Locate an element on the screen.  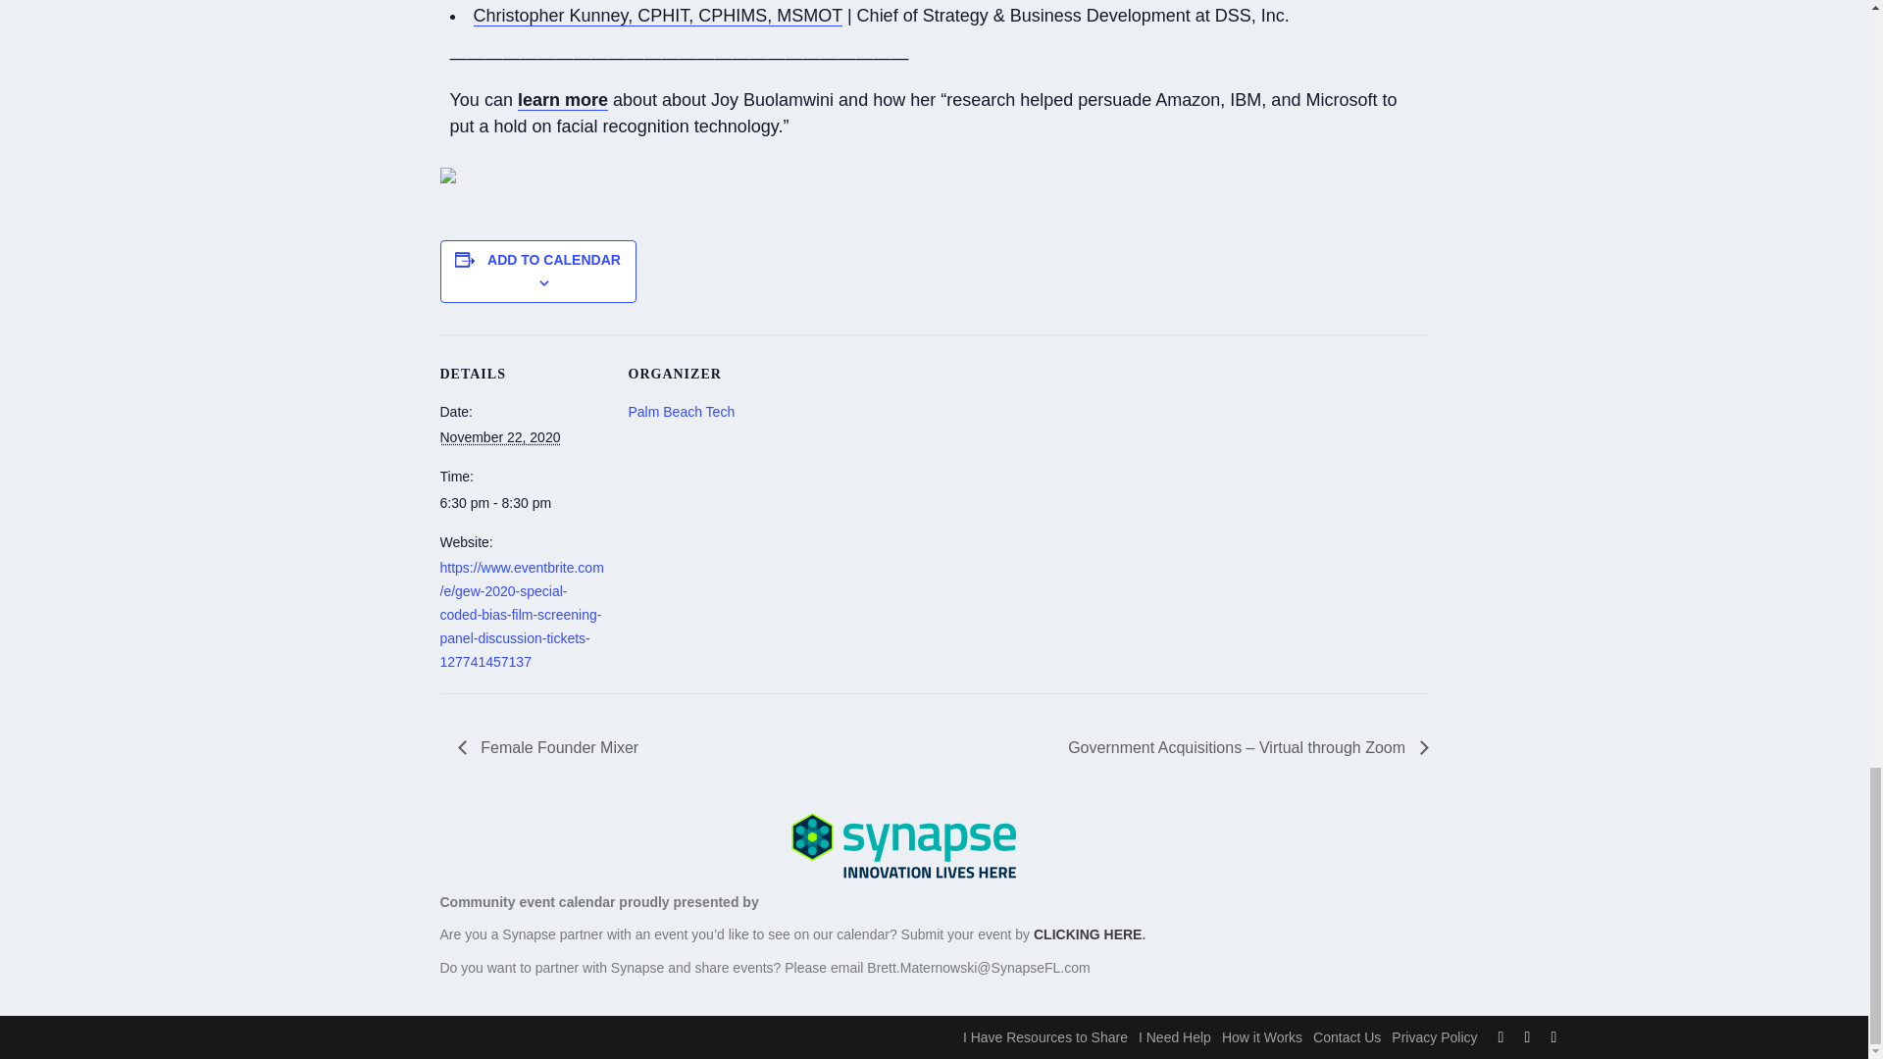
2020-11-22 is located at coordinates (522, 504).